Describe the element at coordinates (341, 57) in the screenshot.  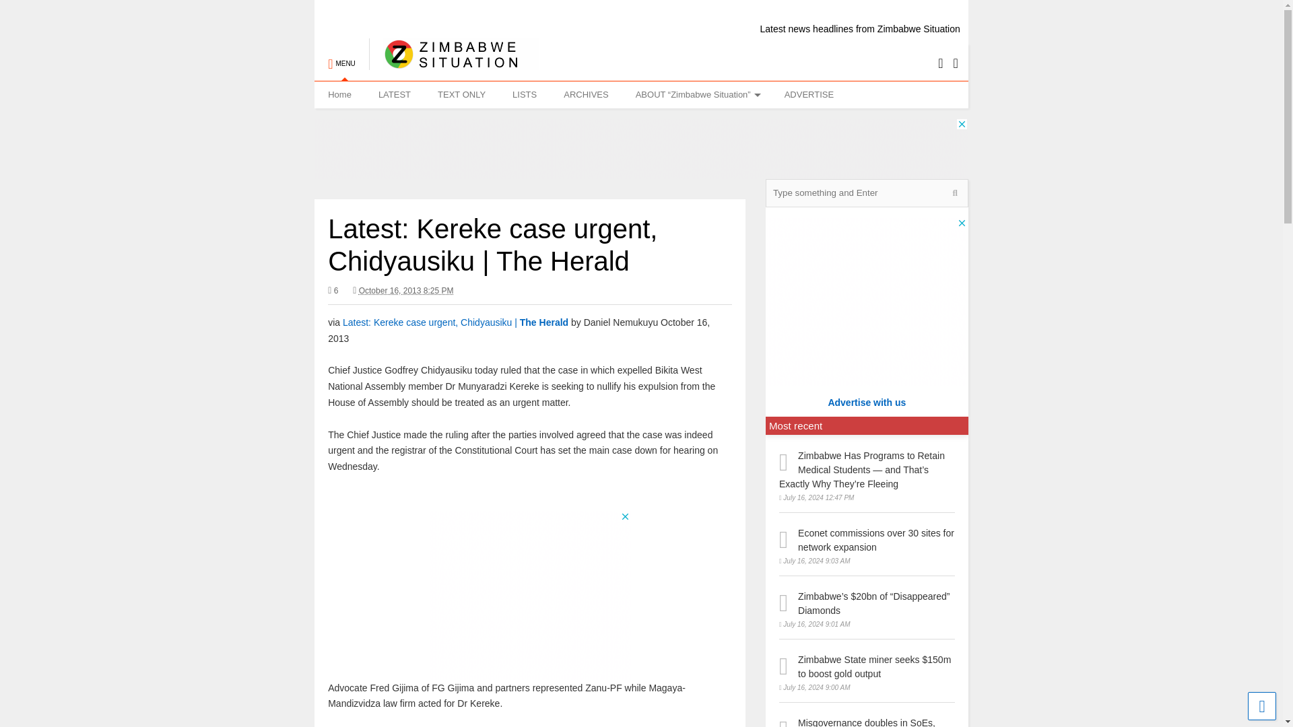
I see `MENU` at that location.